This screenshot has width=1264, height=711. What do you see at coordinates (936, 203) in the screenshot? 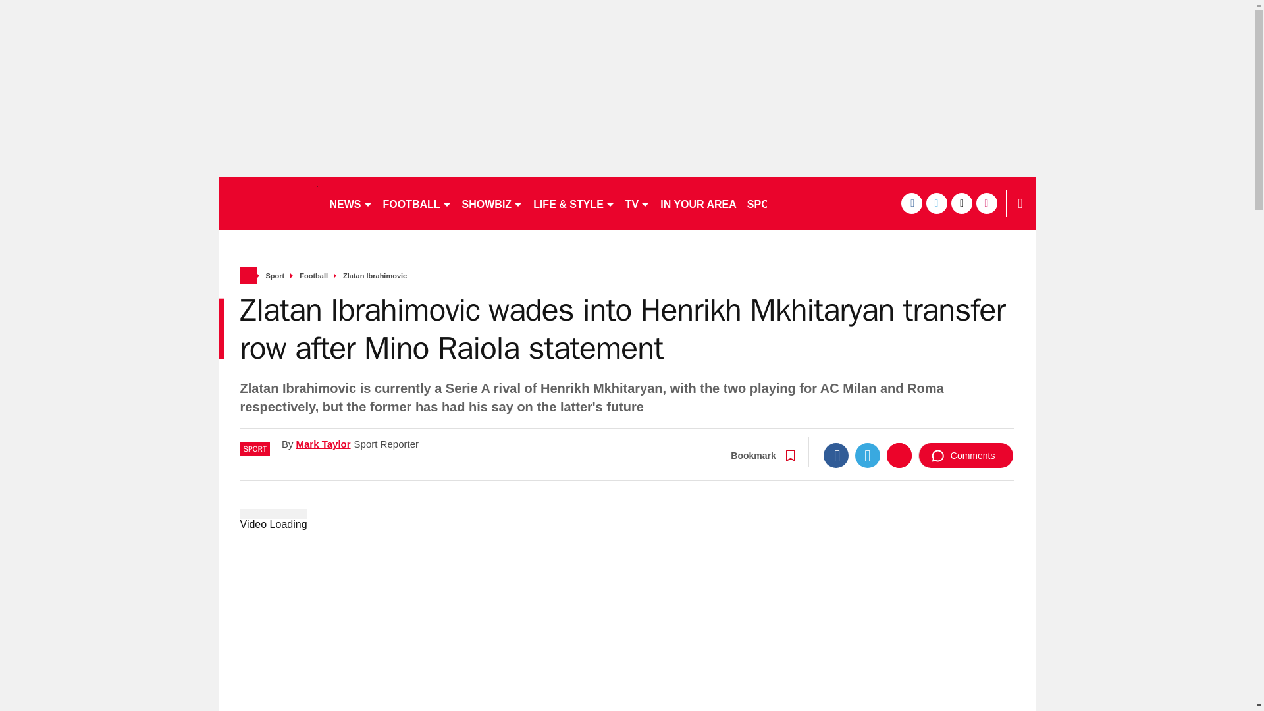
I see `twitter` at bounding box center [936, 203].